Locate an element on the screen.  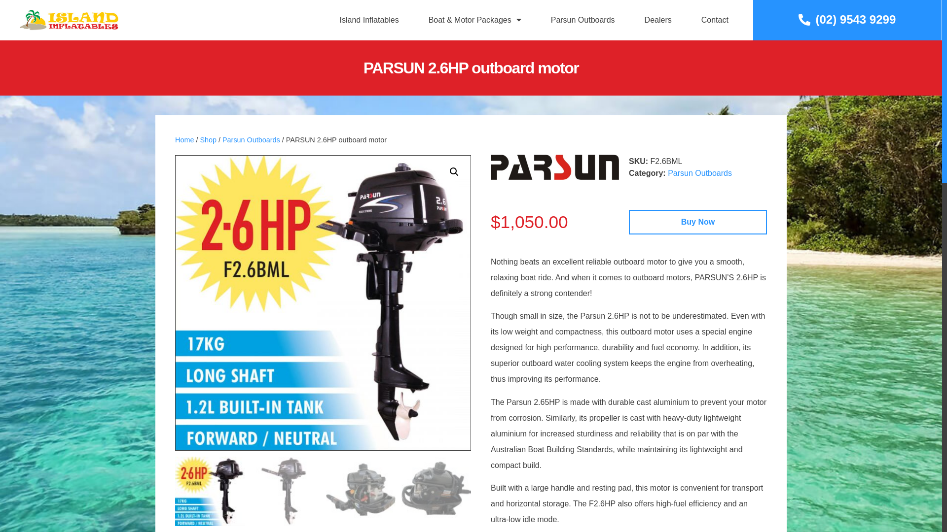
Island Inflatables is located at coordinates (369, 20).